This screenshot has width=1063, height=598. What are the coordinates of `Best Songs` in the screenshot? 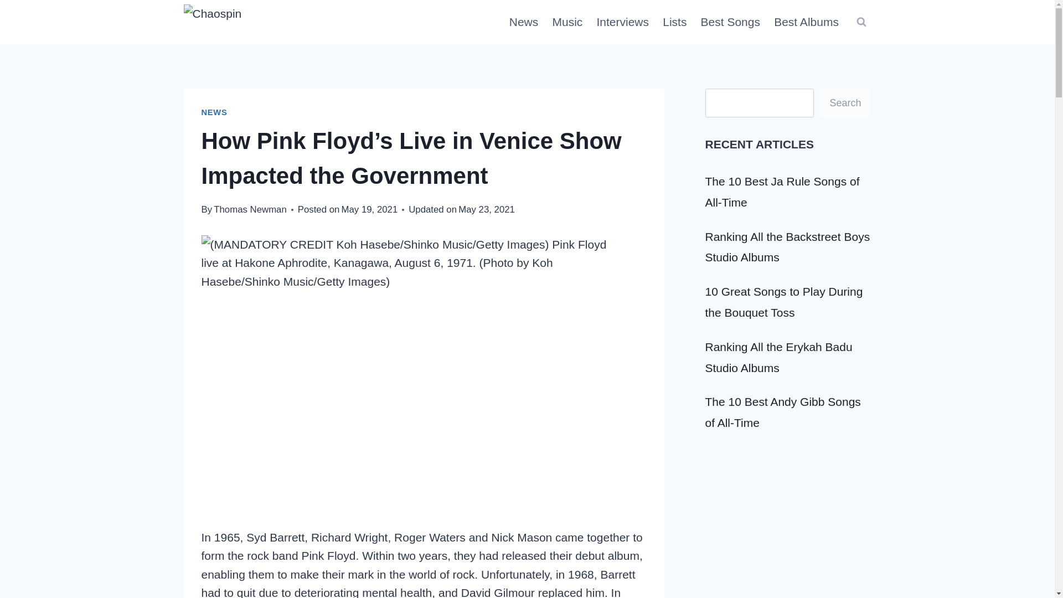 It's located at (731, 22).